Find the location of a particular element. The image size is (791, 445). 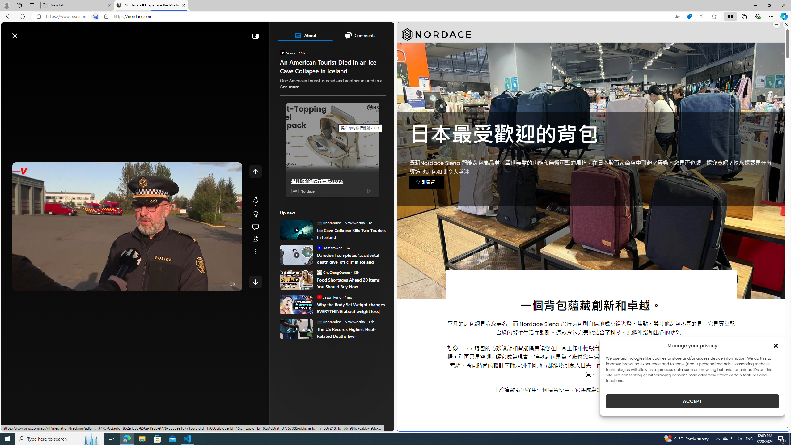

Enter your search term is located at coordinates (199, 33).